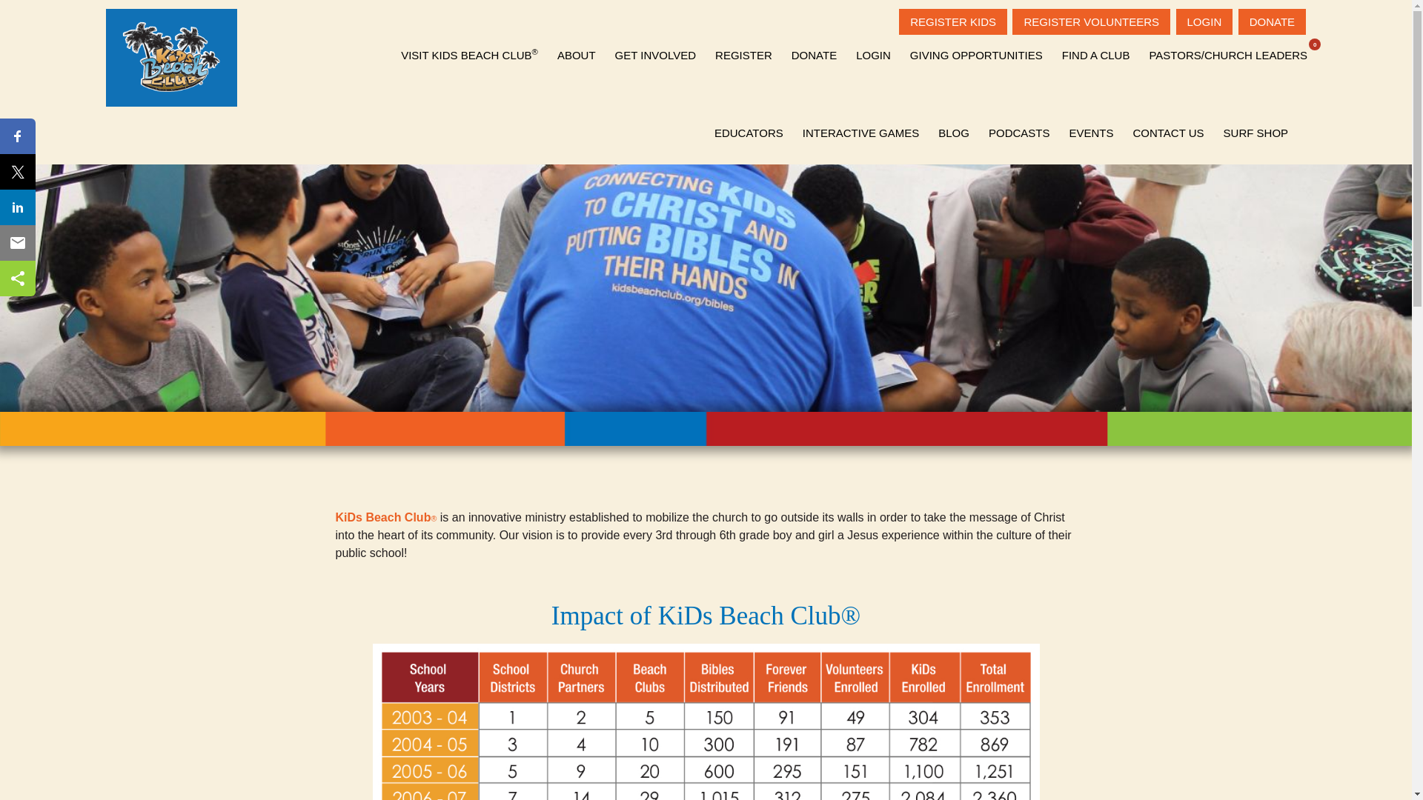  Describe the element at coordinates (977, 47) in the screenshot. I see `GIVING OPPORTUNITIES` at that location.